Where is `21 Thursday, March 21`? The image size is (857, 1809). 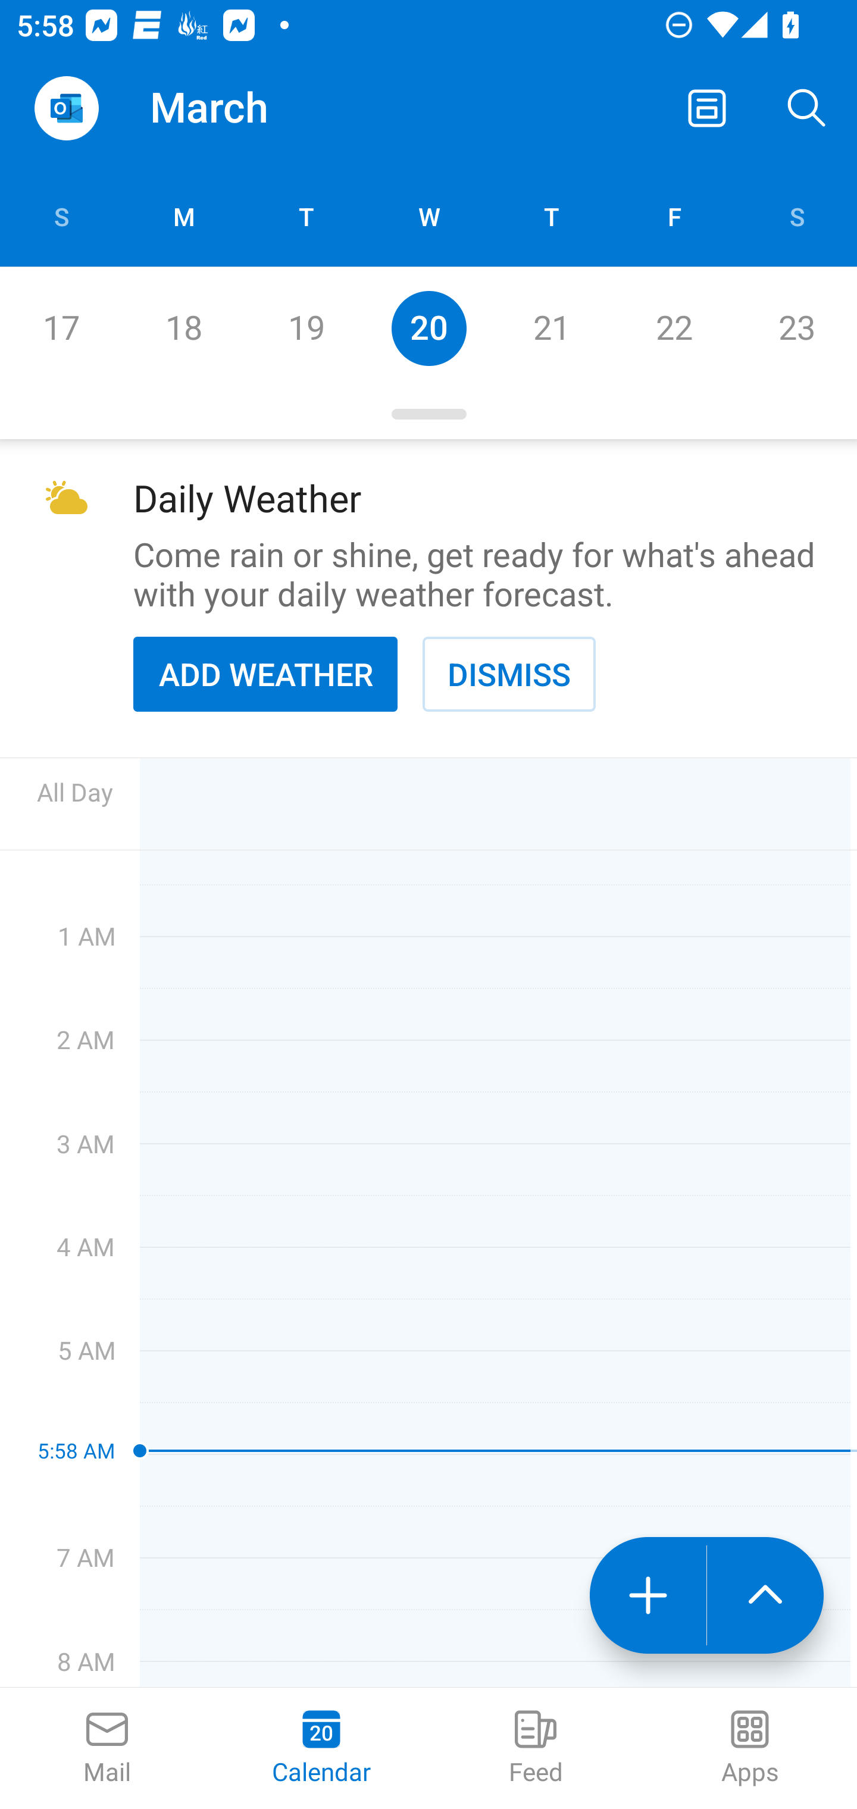
21 Thursday, March 21 is located at coordinates (551, 328).